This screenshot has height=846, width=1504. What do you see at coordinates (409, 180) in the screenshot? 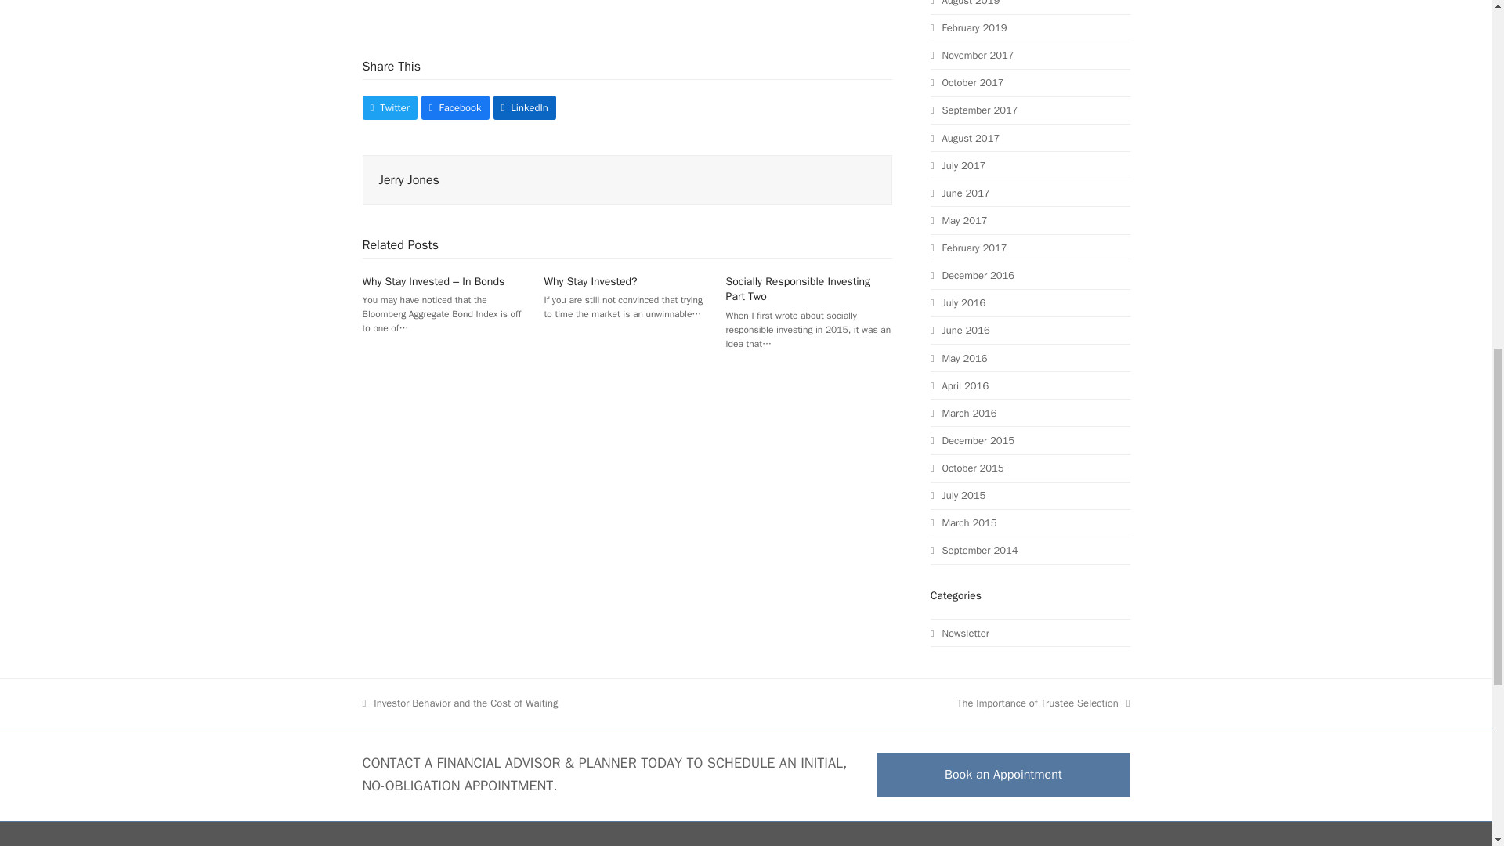
I see `Jerry Jones` at bounding box center [409, 180].